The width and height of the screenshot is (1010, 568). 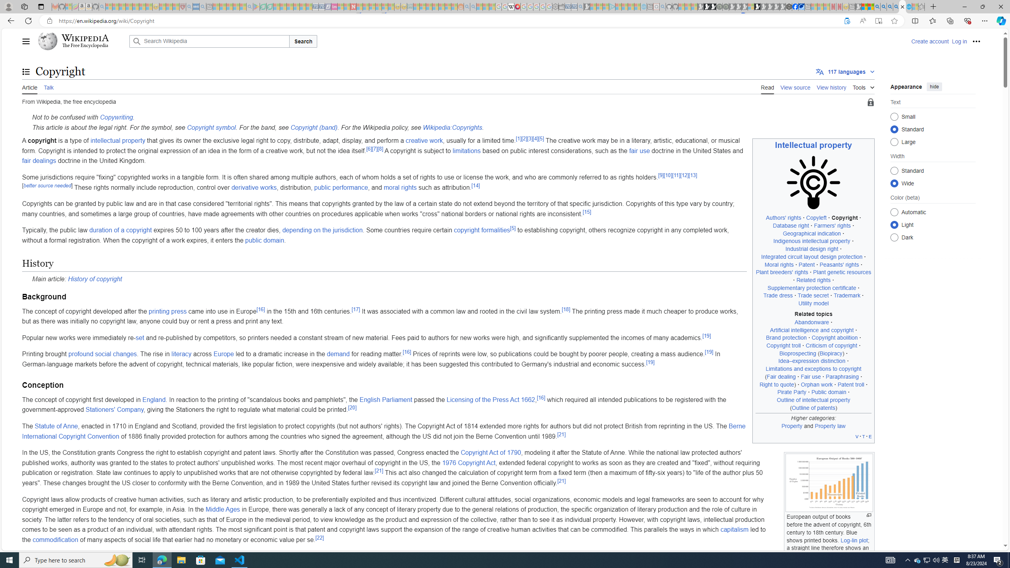 I want to click on Pets - MSN - Sleeping, so click(x=236, y=7).